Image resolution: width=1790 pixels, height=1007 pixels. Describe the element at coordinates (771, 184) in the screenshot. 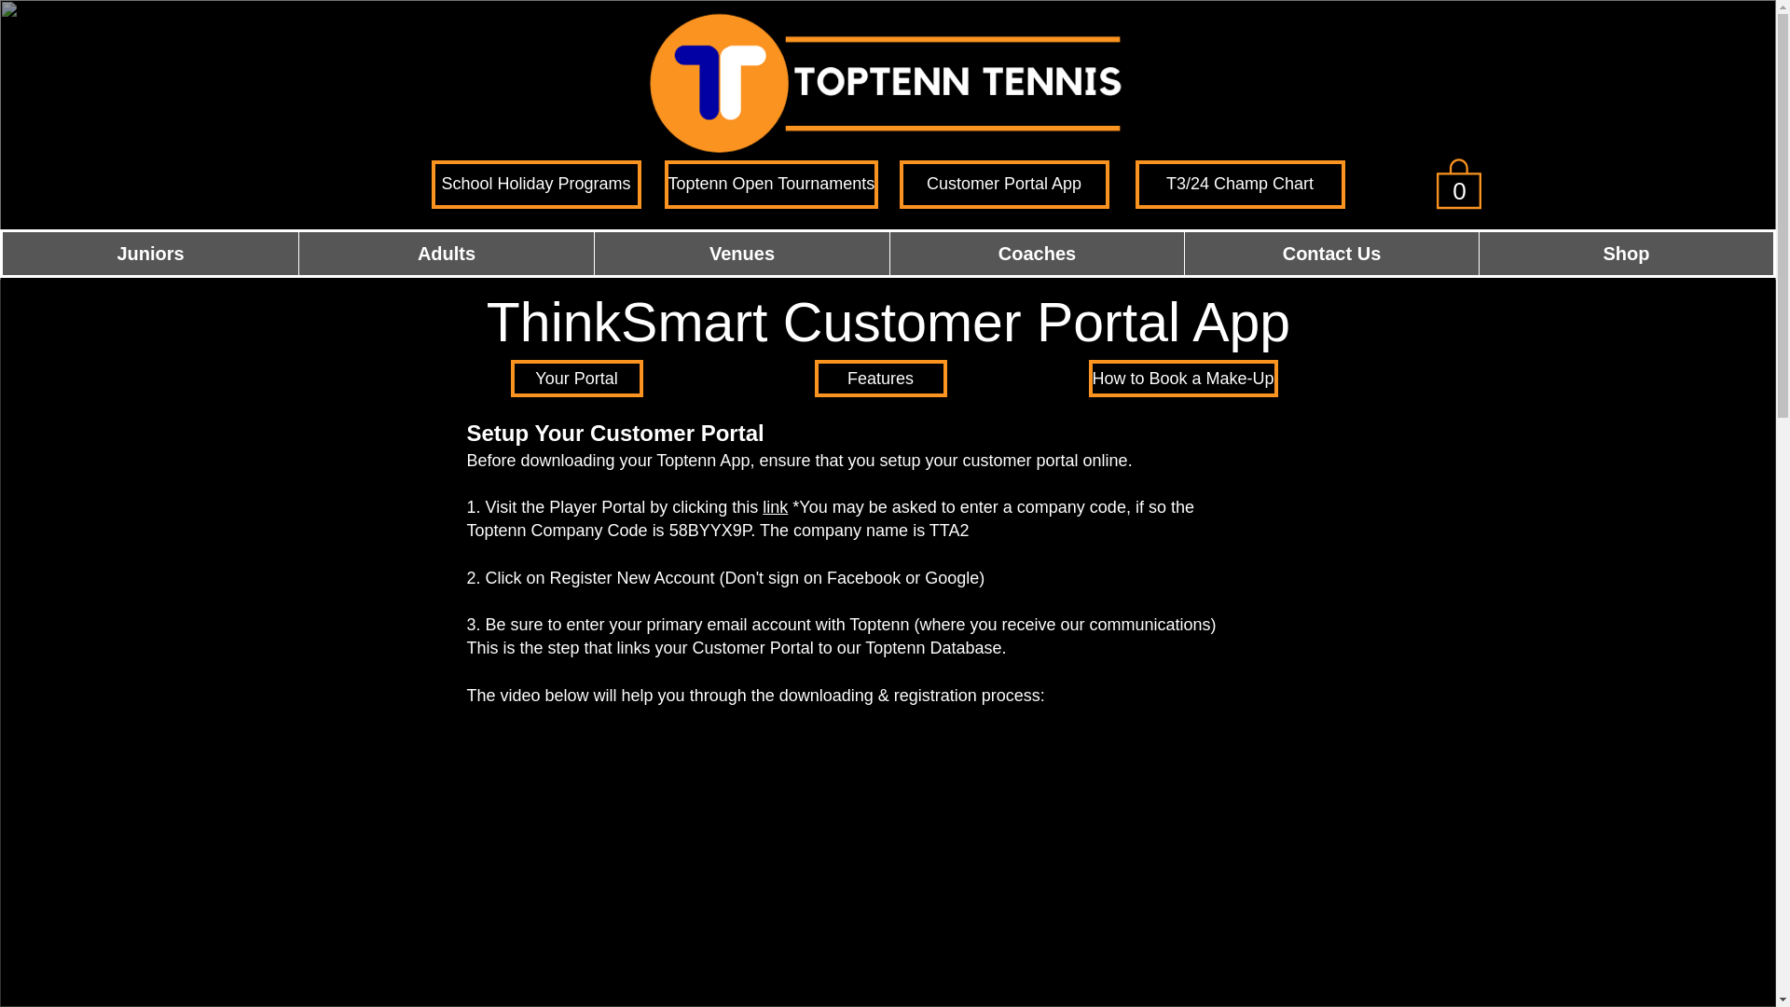

I see `Toptenn Open Tournaments` at that location.